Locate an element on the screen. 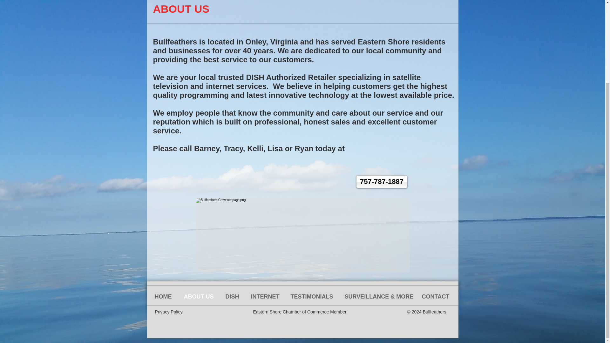  INTERNET is located at coordinates (266, 297).